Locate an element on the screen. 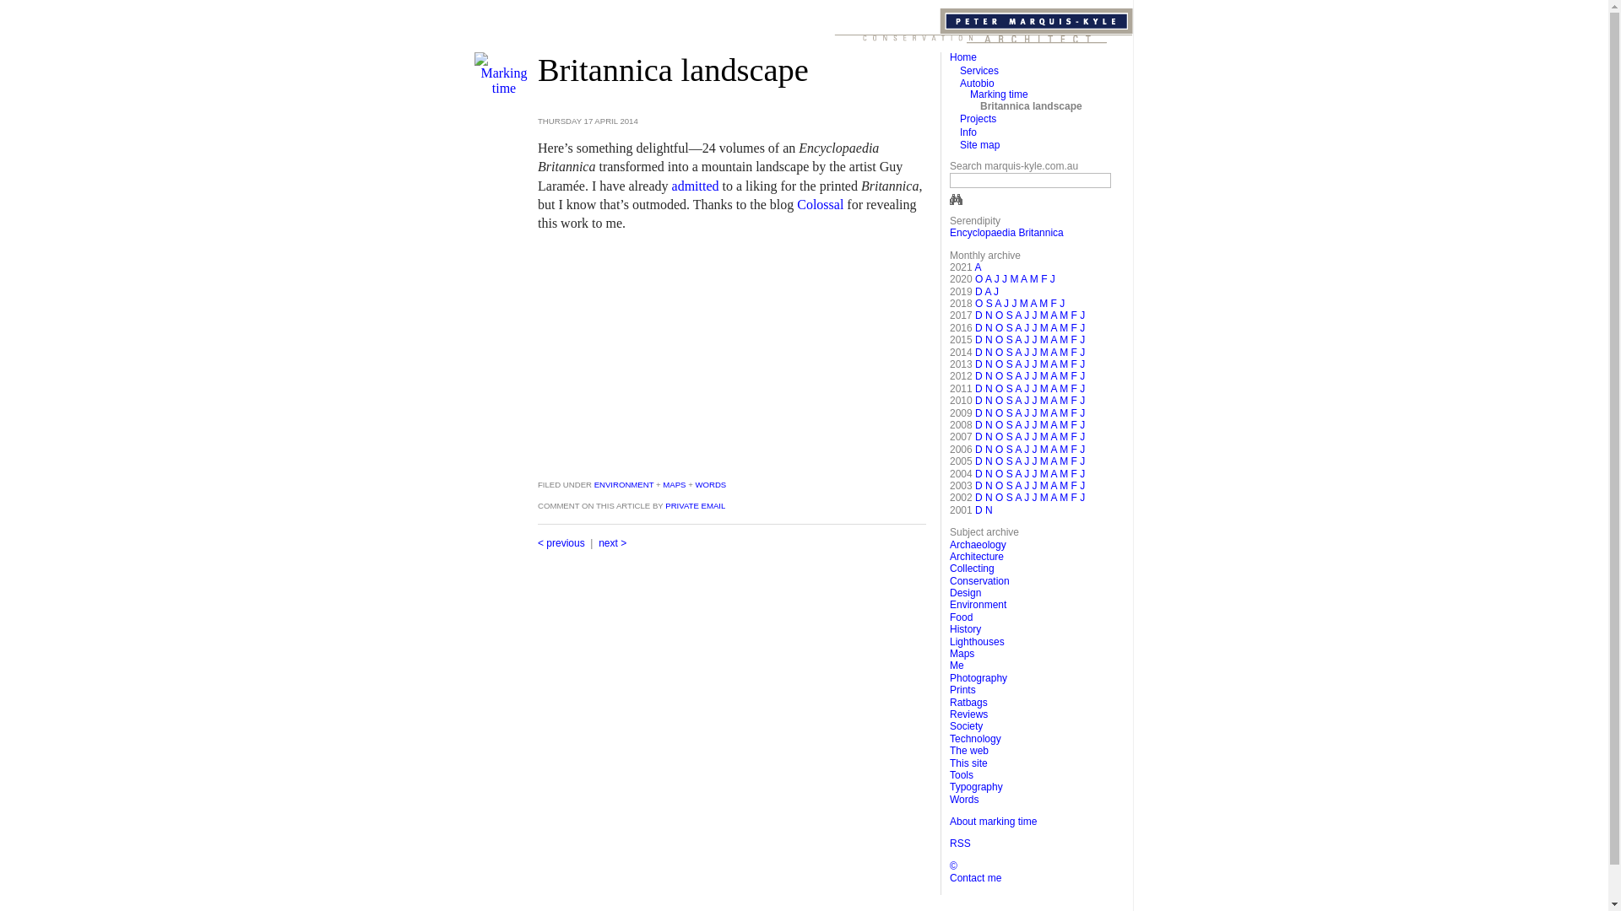 Image resolution: width=1621 pixels, height=911 pixels. M is located at coordinates (1064, 328).